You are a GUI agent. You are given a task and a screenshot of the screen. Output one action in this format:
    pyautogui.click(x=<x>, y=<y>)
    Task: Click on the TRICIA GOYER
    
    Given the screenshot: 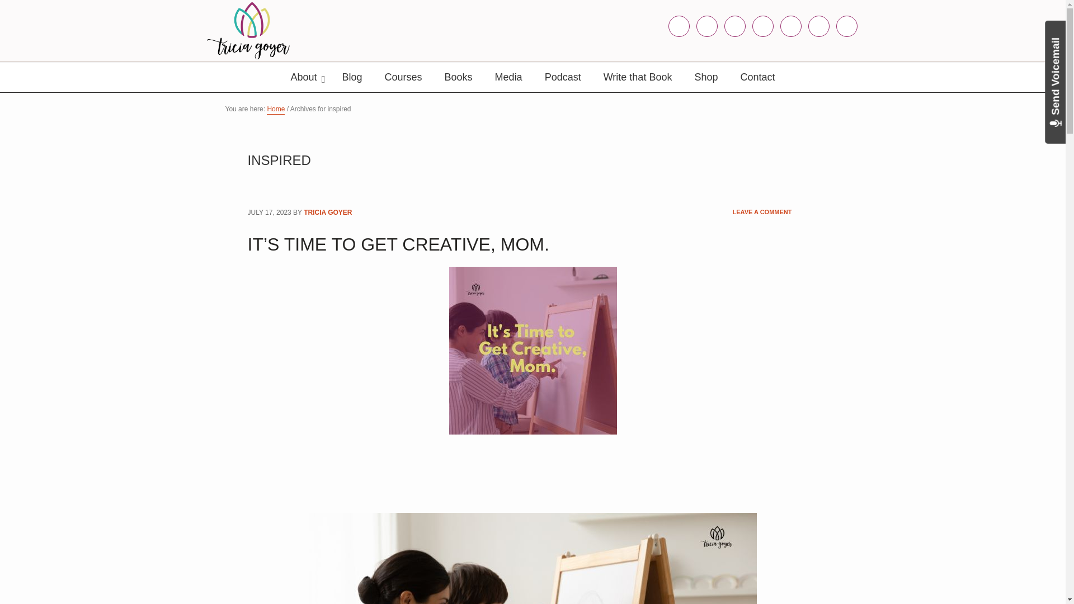 What is the action you would take?
    pyautogui.click(x=328, y=213)
    